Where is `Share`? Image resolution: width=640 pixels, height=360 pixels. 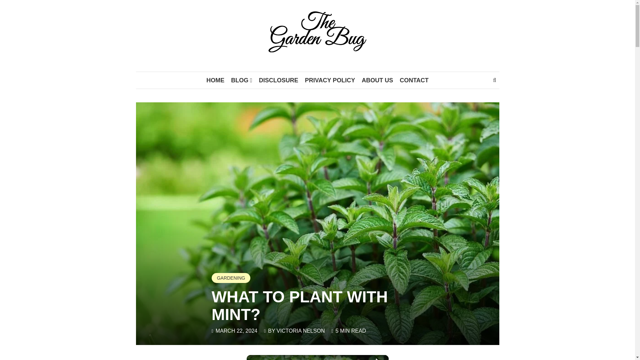
Share is located at coordinates (375, 357).